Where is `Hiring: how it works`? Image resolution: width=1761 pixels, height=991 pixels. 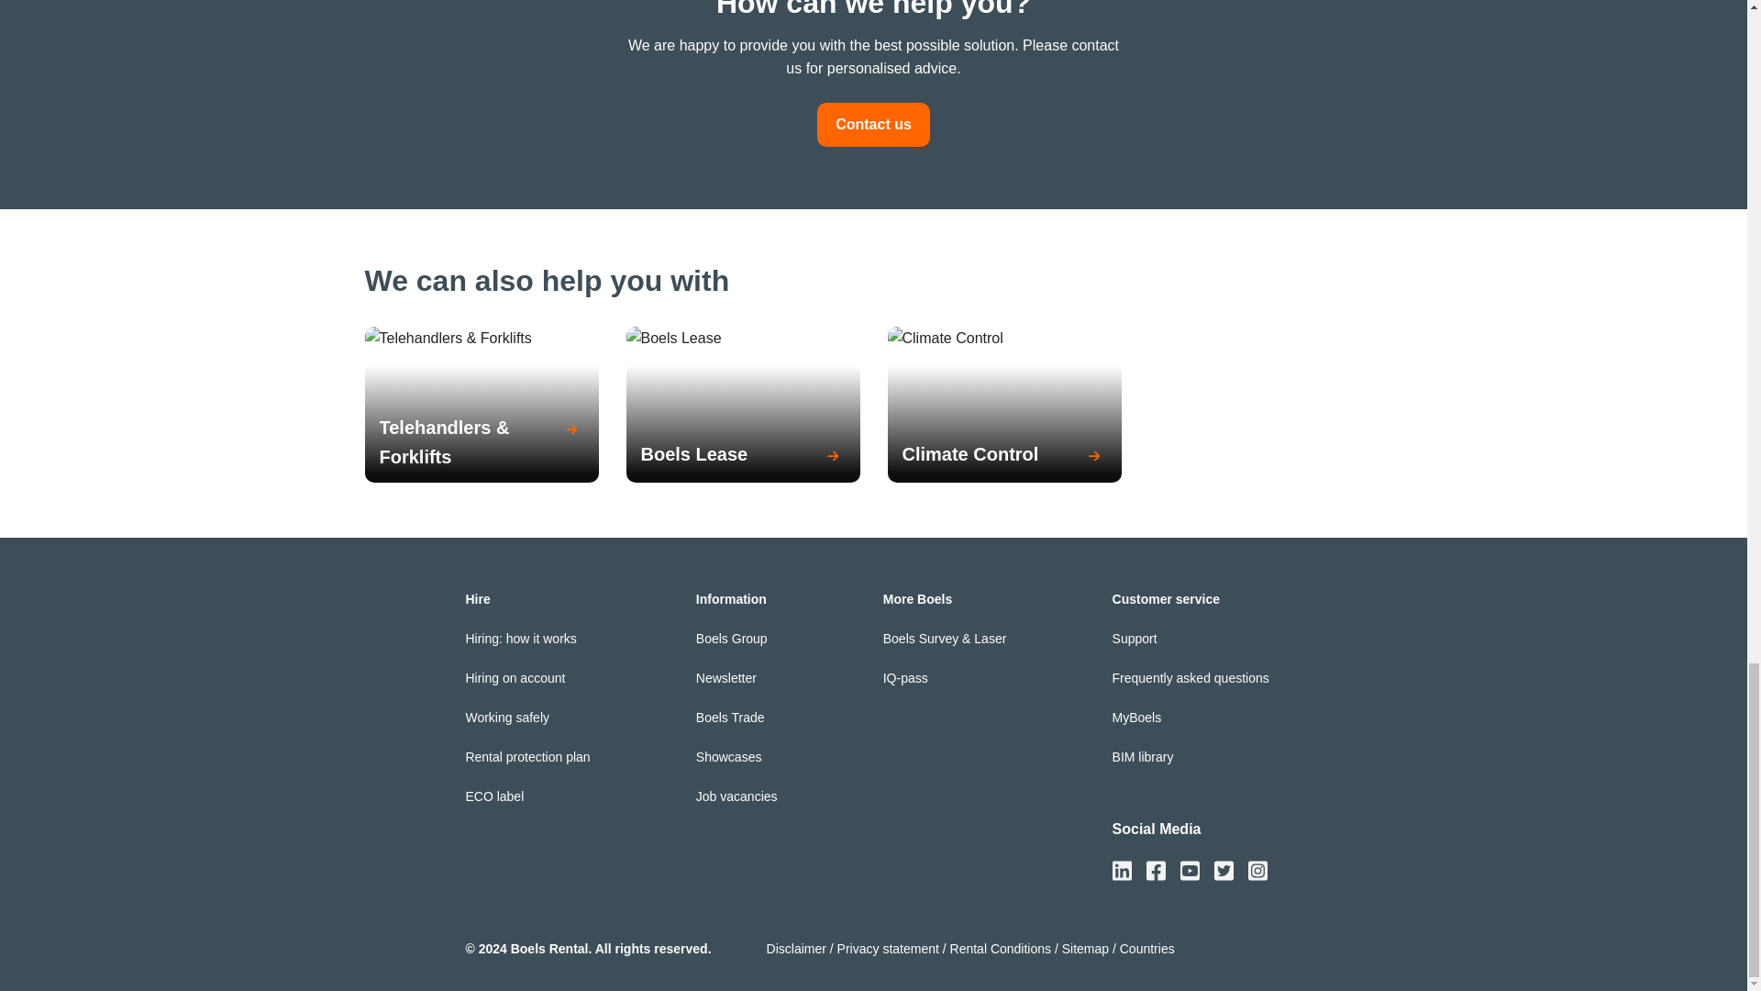
Hiring: how it works is located at coordinates (519, 639).